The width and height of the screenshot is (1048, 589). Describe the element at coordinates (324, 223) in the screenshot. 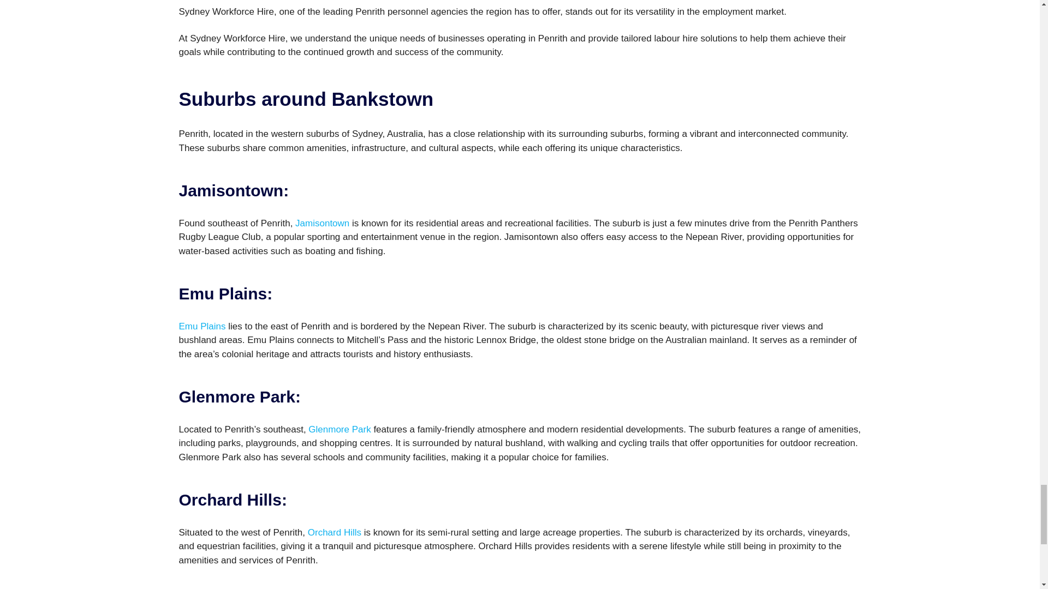

I see `Jamisontown` at that location.